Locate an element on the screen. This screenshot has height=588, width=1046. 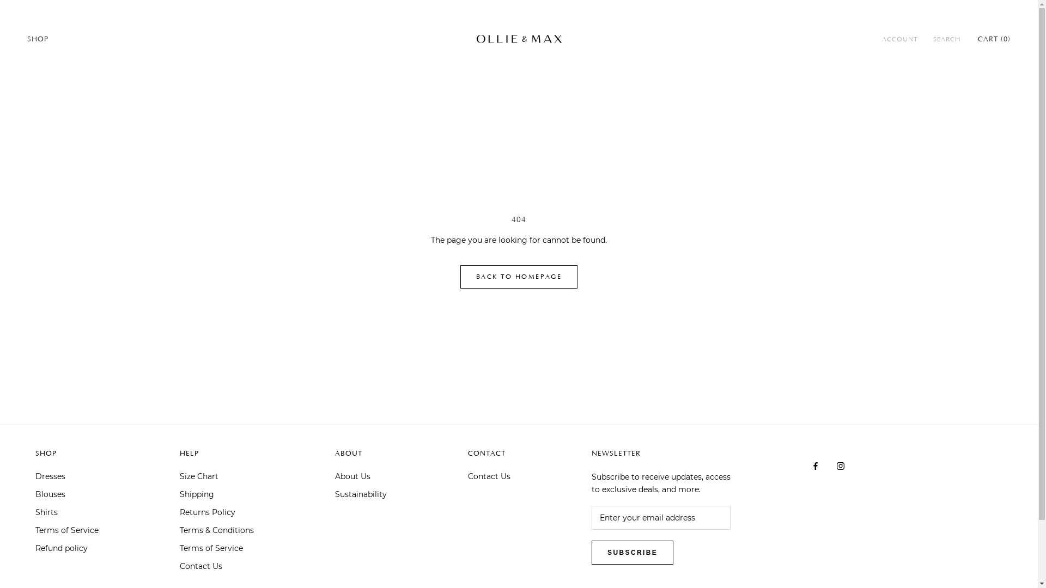
Shipping is located at coordinates (217, 494).